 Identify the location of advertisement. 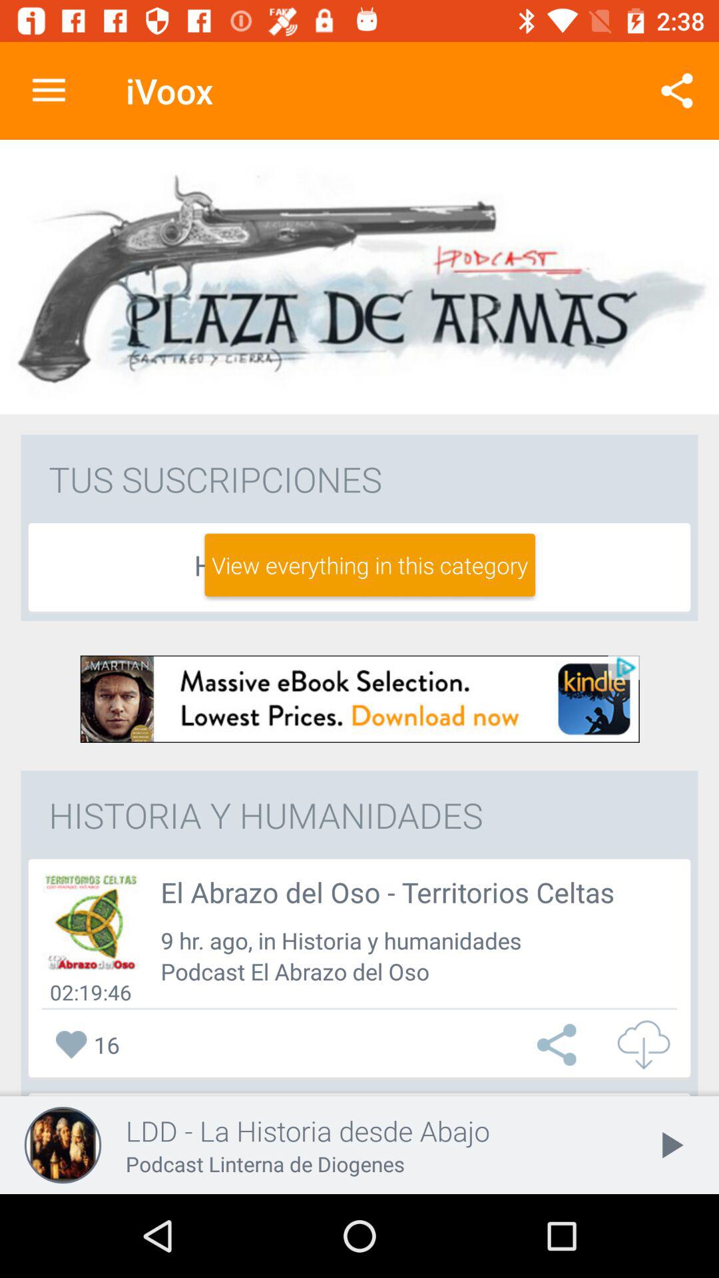
(359, 699).